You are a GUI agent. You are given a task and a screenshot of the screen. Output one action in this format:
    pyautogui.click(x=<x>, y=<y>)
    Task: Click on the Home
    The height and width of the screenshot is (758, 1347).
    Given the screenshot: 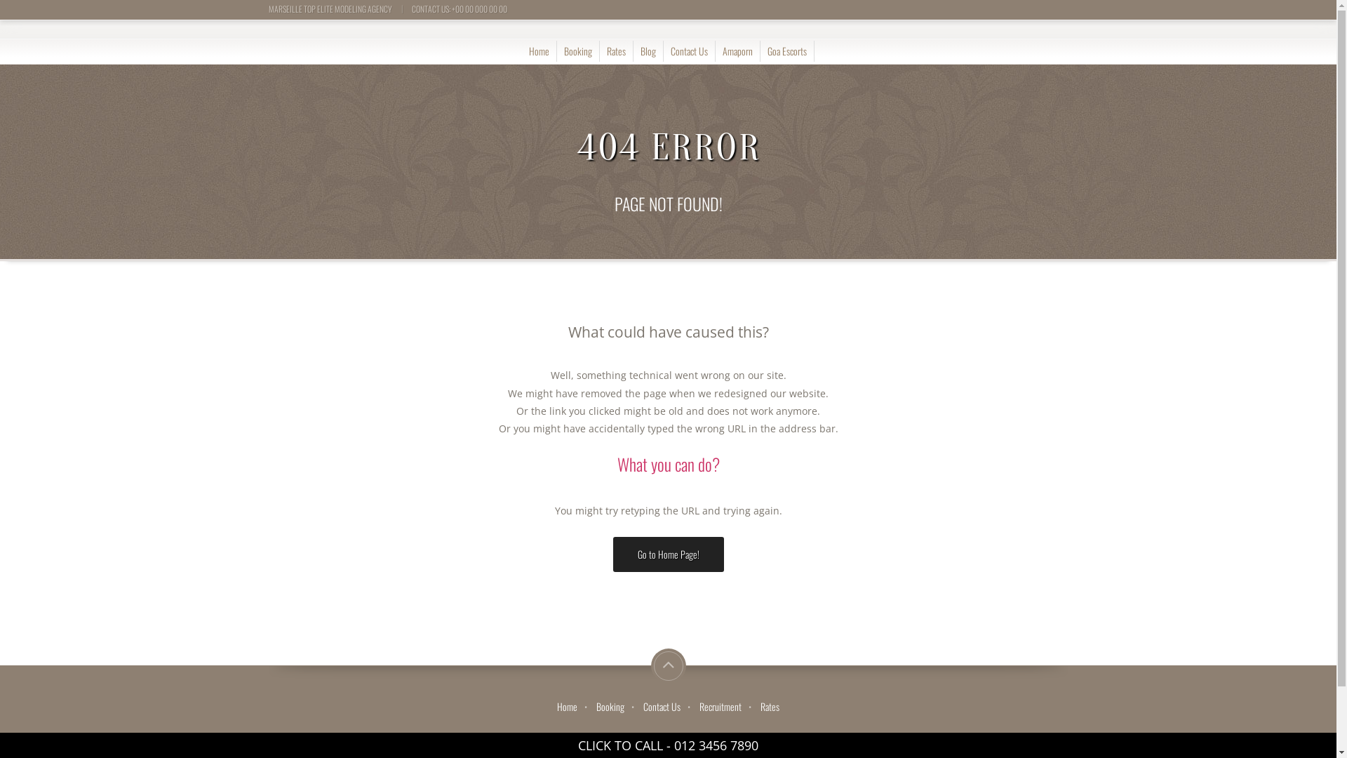 What is the action you would take?
    pyautogui.click(x=567, y=706)
    